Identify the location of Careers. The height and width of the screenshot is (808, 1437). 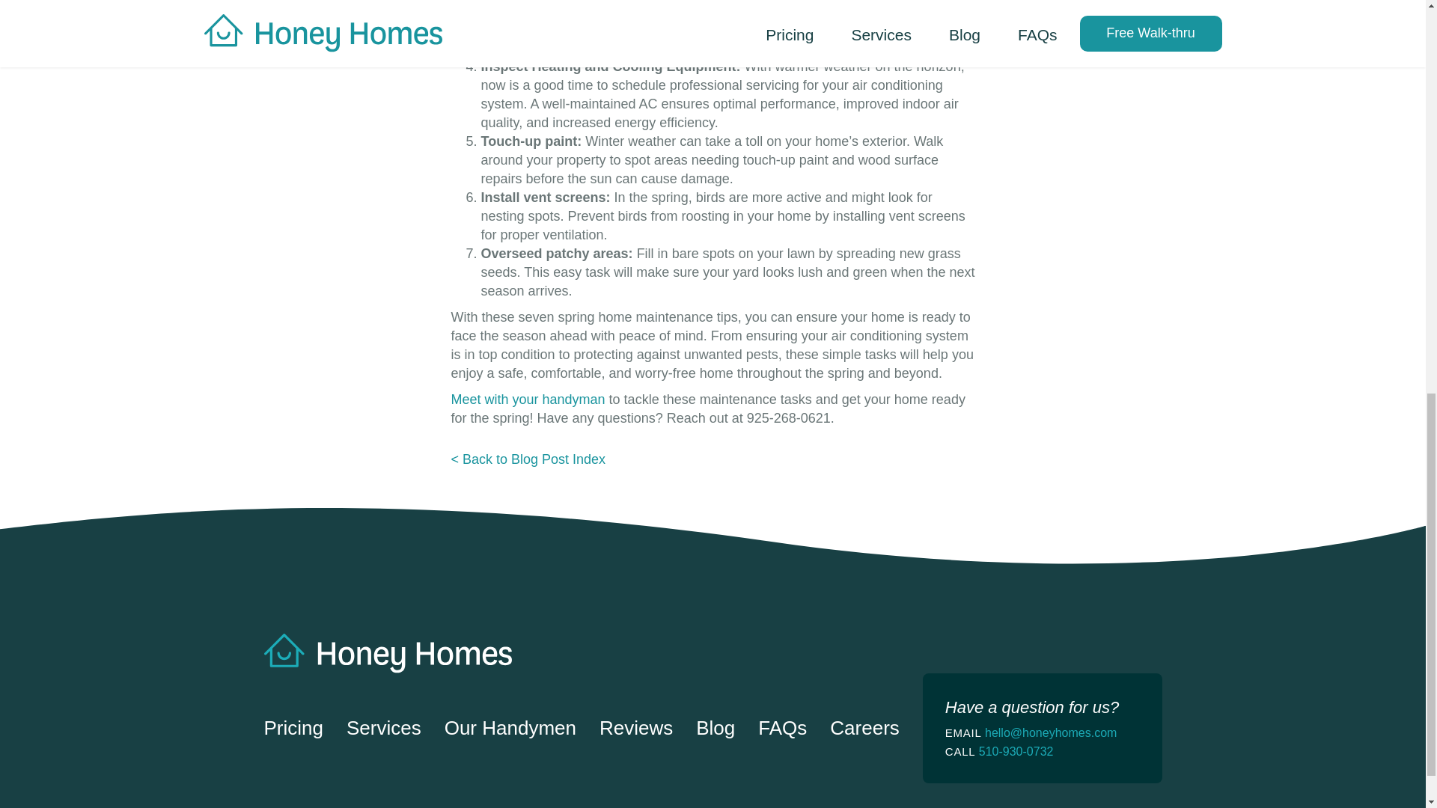
(864, 729).